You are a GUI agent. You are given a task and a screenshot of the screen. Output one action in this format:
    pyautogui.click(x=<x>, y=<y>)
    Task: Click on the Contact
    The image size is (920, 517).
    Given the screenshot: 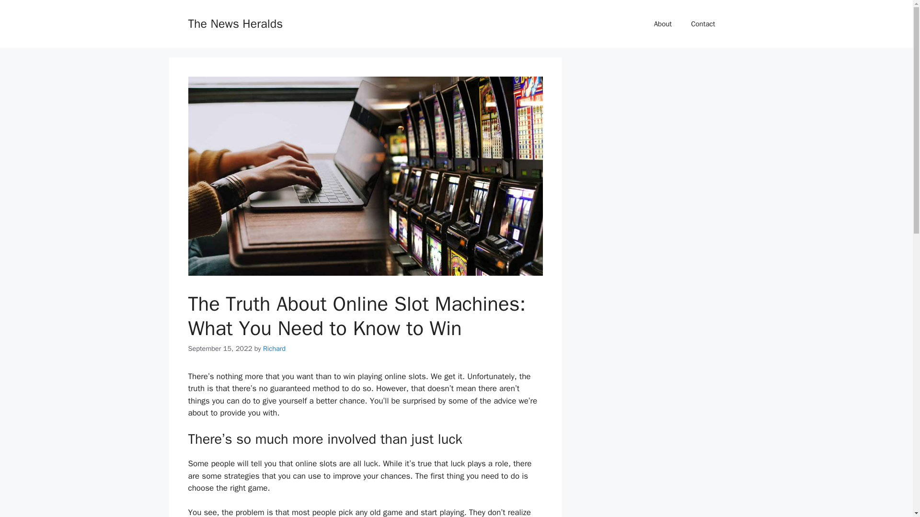 What is the action you would take?
    pyautogui.click(x=703, y=24)
    